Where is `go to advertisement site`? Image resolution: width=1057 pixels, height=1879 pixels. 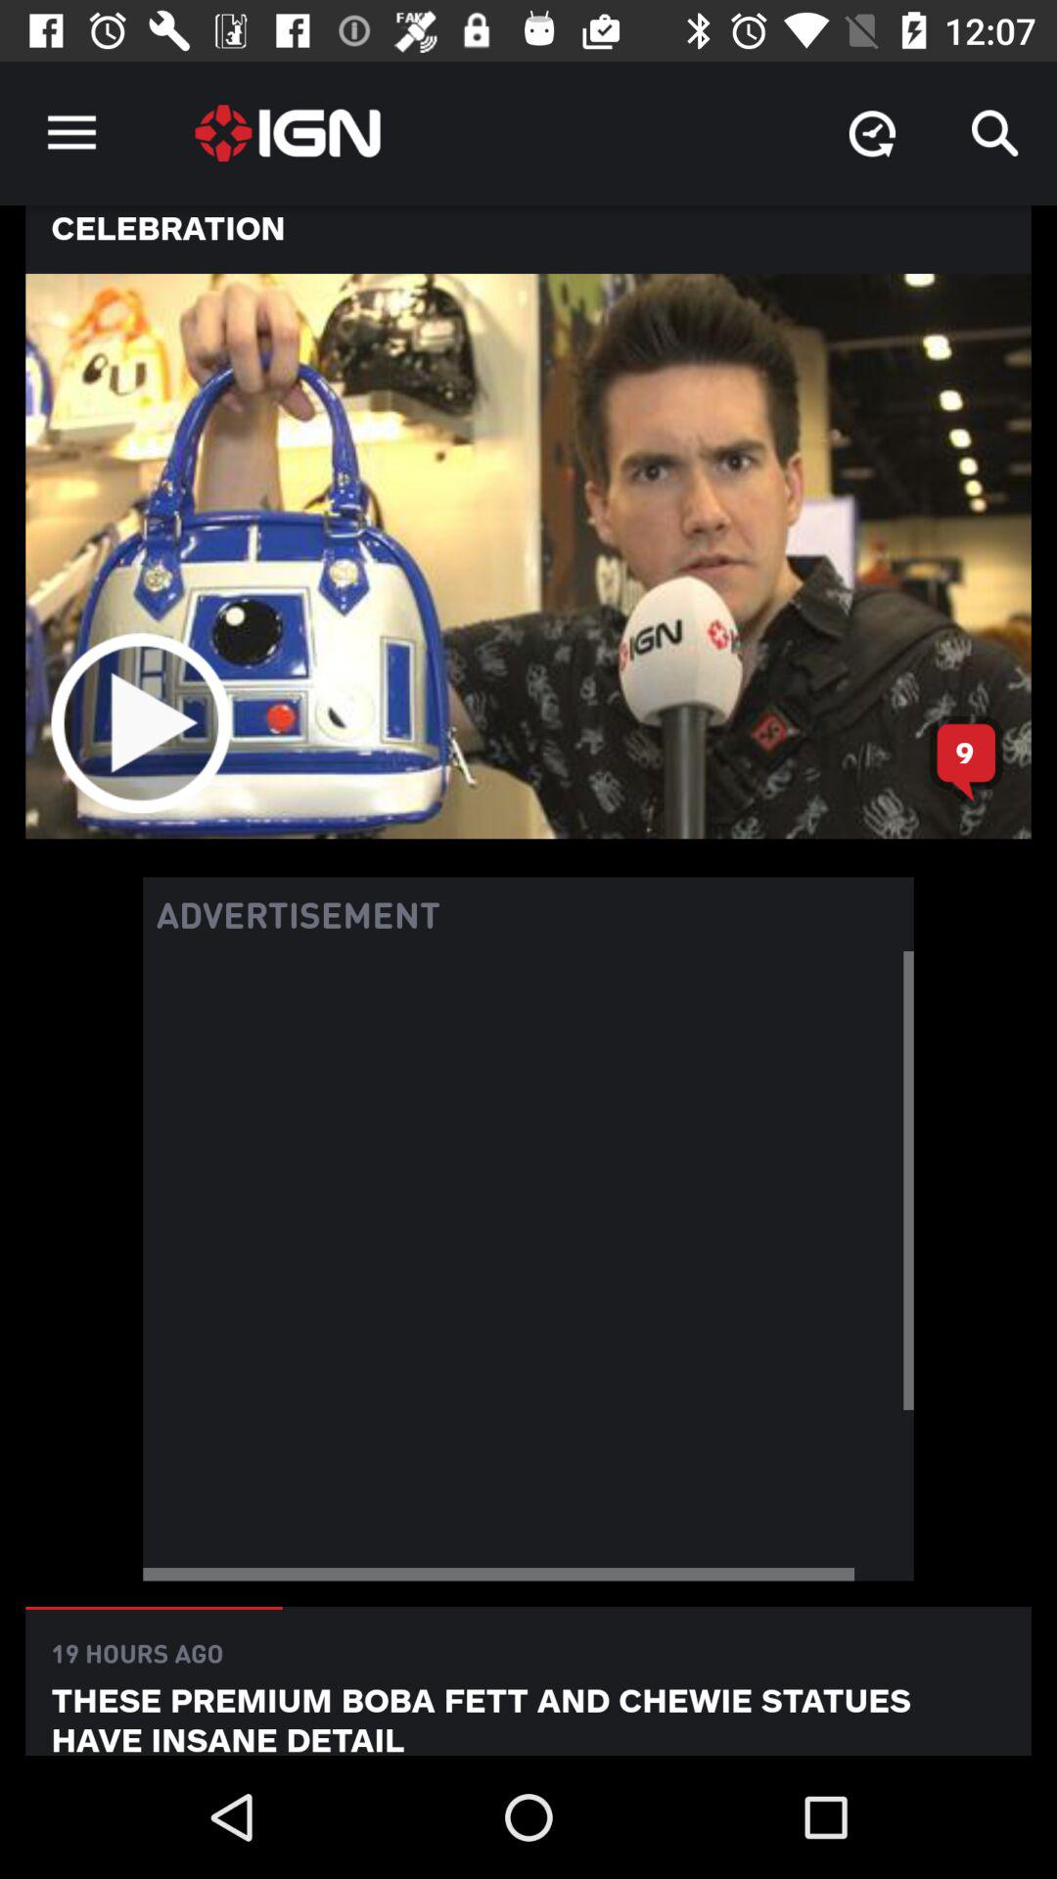 go to advertisement site is located at coordinates (528, 1266).